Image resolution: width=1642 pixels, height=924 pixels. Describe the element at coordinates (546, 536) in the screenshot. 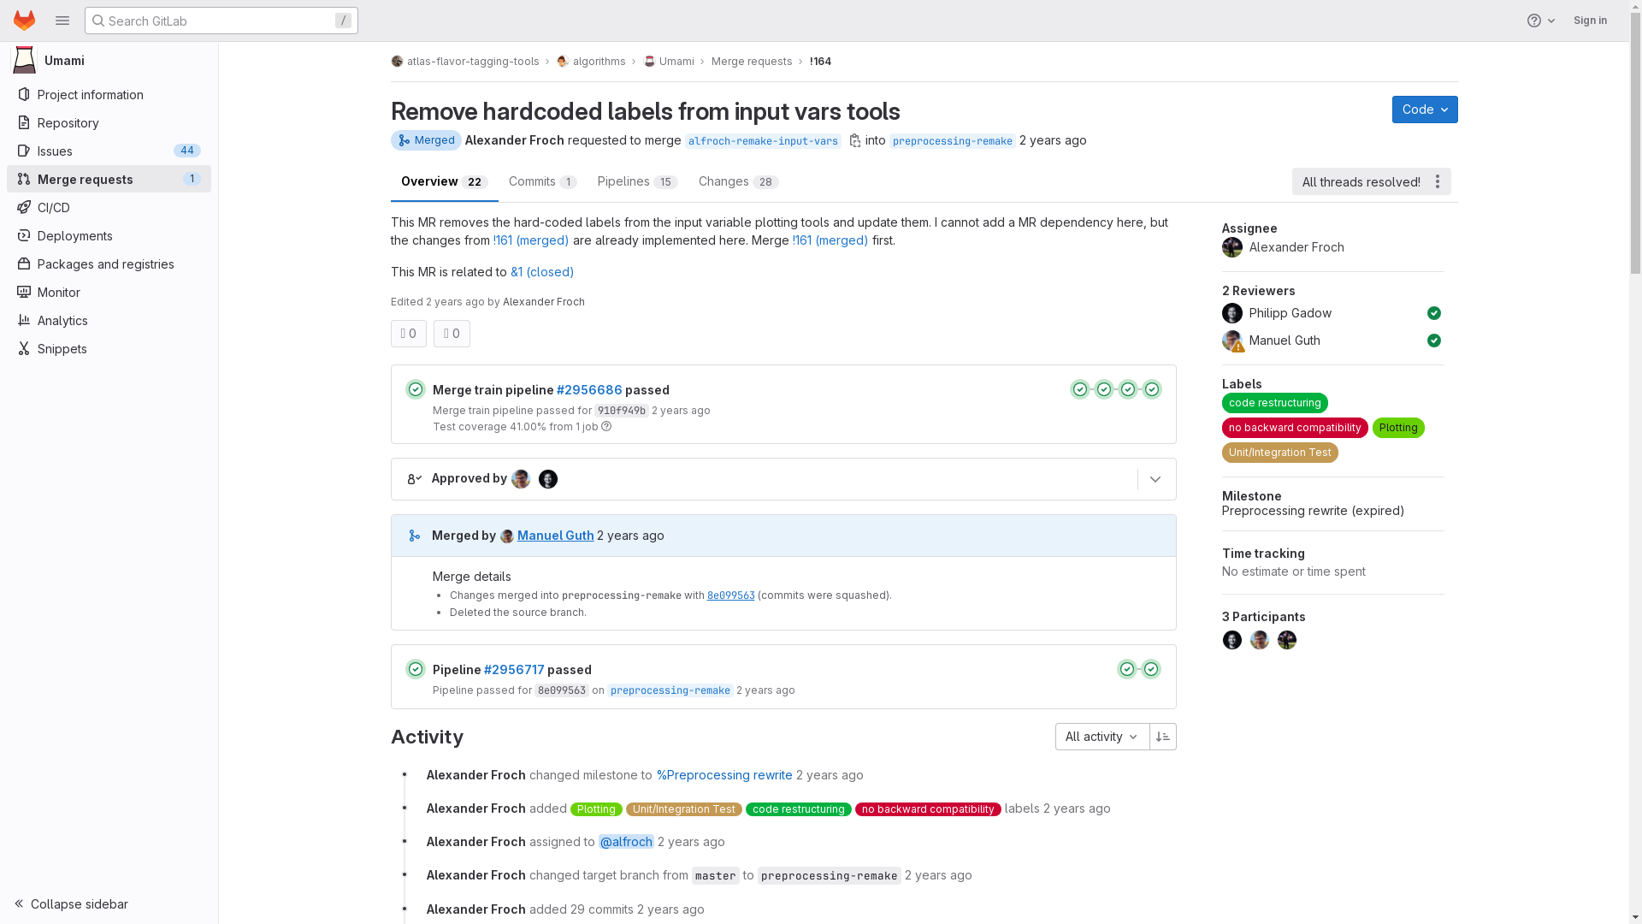

I see `Manuel Guth` at that location.